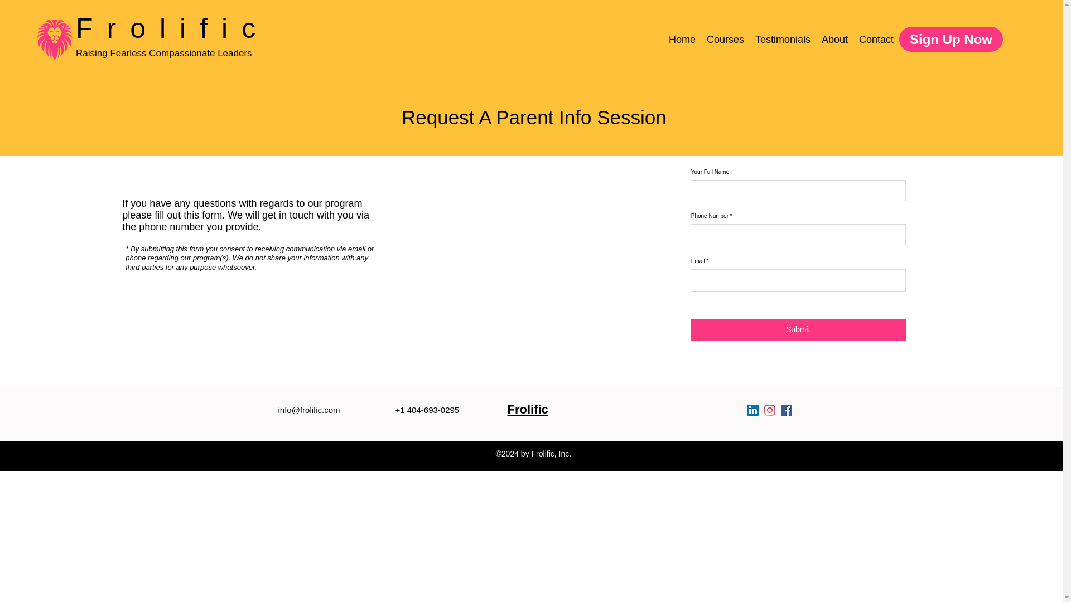  I want to click on Sign Up Now, so click(951, 39).